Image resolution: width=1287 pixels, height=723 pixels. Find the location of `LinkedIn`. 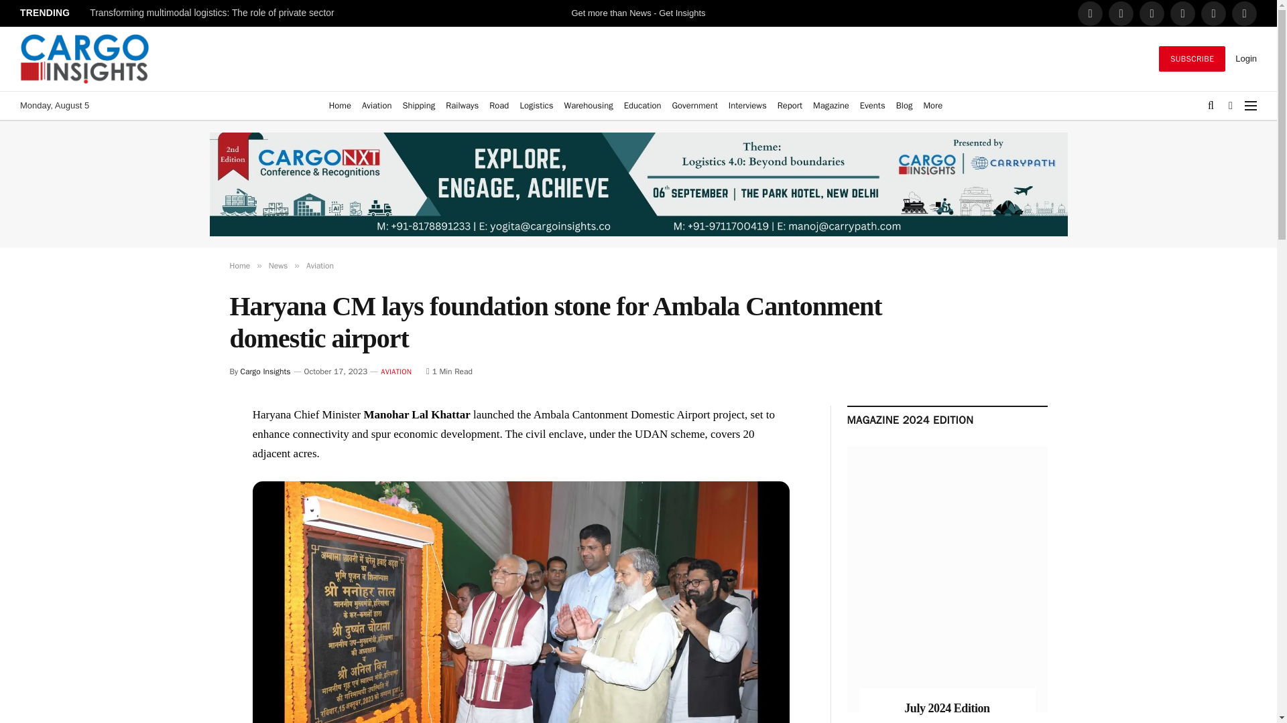

LinkedIn is located at coordinates (1152, 13).